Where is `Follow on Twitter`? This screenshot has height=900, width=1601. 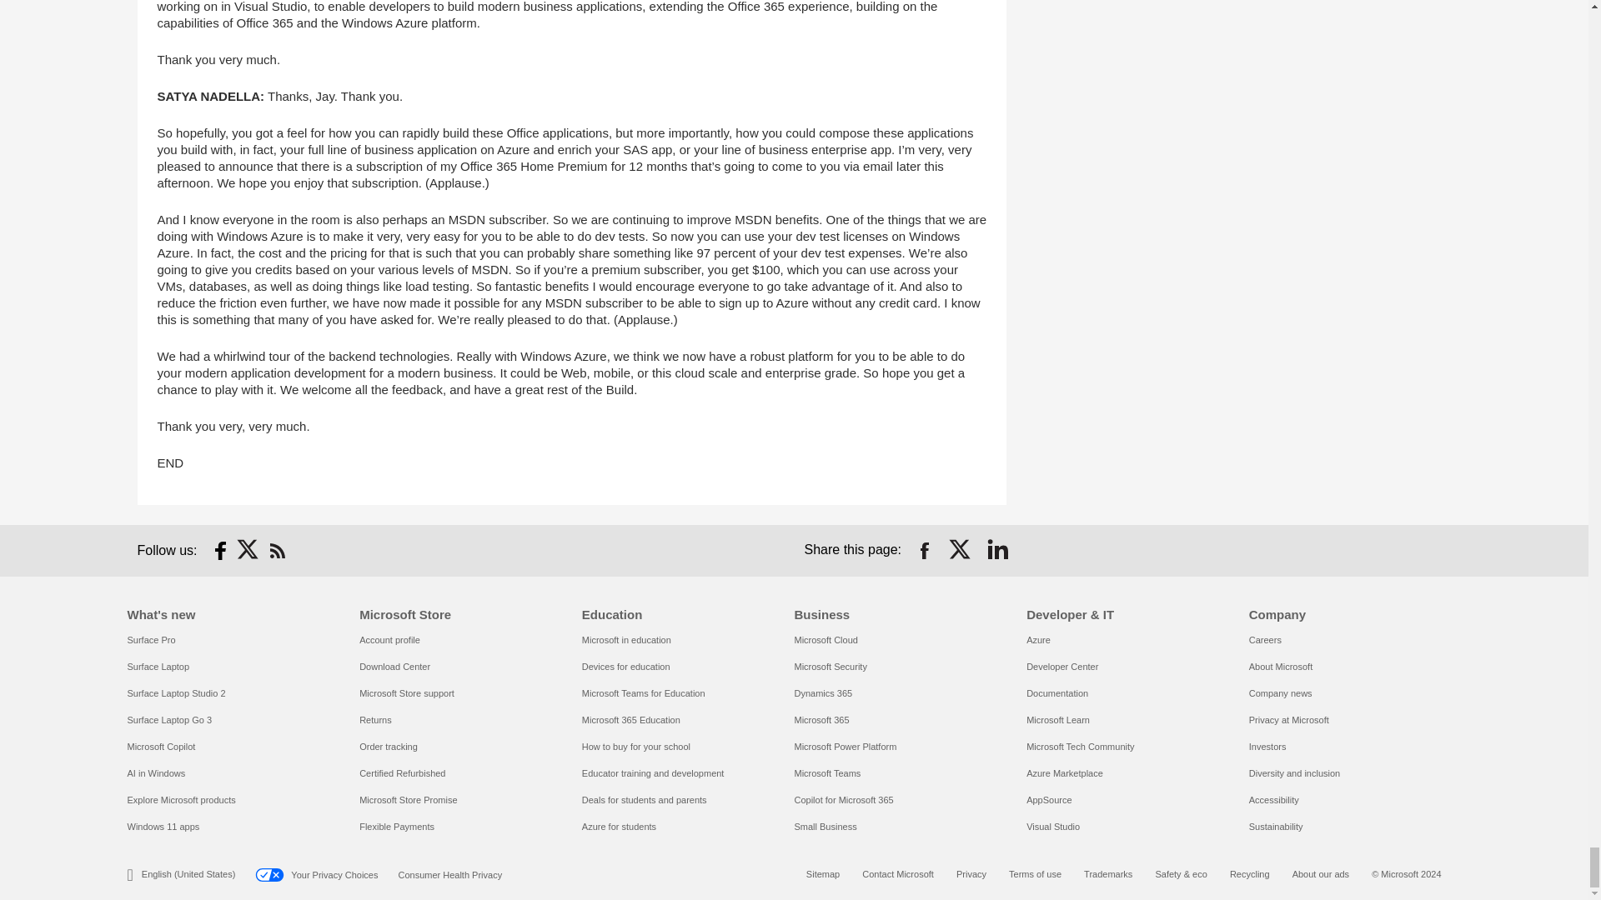 Follow on Twitter is located at coordinates (248, 550).